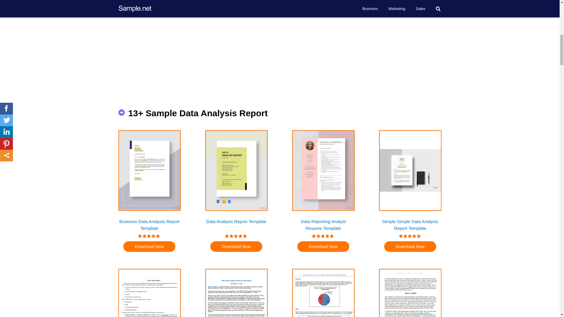  Describe the element at coordinates (149, 246) in the screenshot. I see `Download Now` at that location.